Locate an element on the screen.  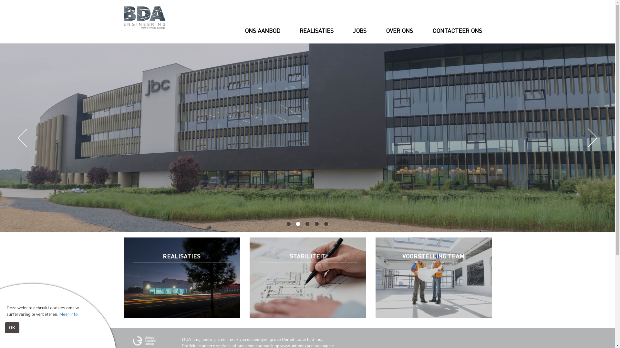
Meer info is located at coordinates (68, 314).